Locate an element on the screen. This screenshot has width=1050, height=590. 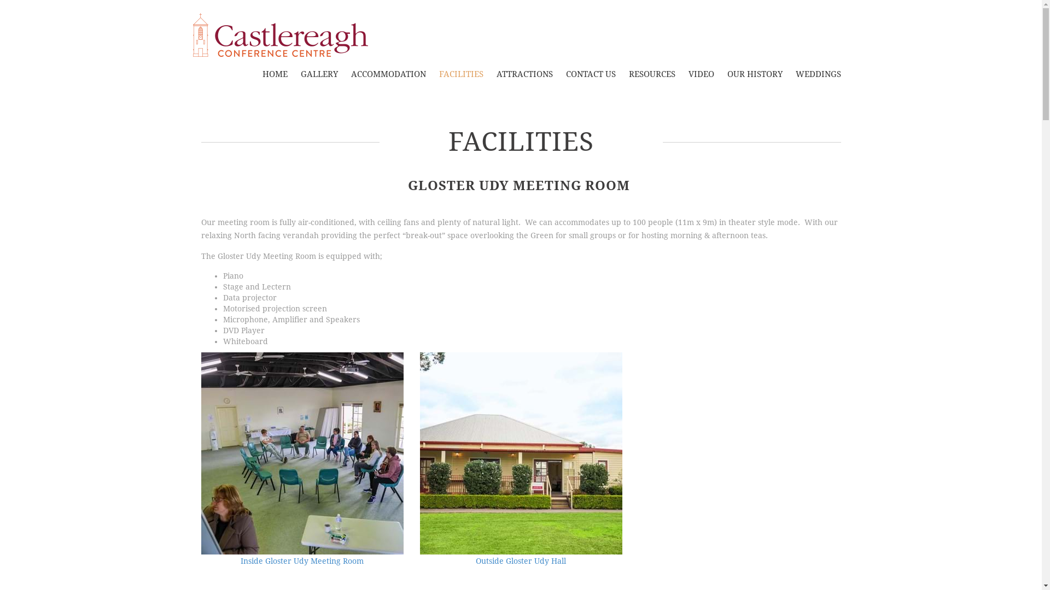
VIDEO is located at coordinates (701, 74).